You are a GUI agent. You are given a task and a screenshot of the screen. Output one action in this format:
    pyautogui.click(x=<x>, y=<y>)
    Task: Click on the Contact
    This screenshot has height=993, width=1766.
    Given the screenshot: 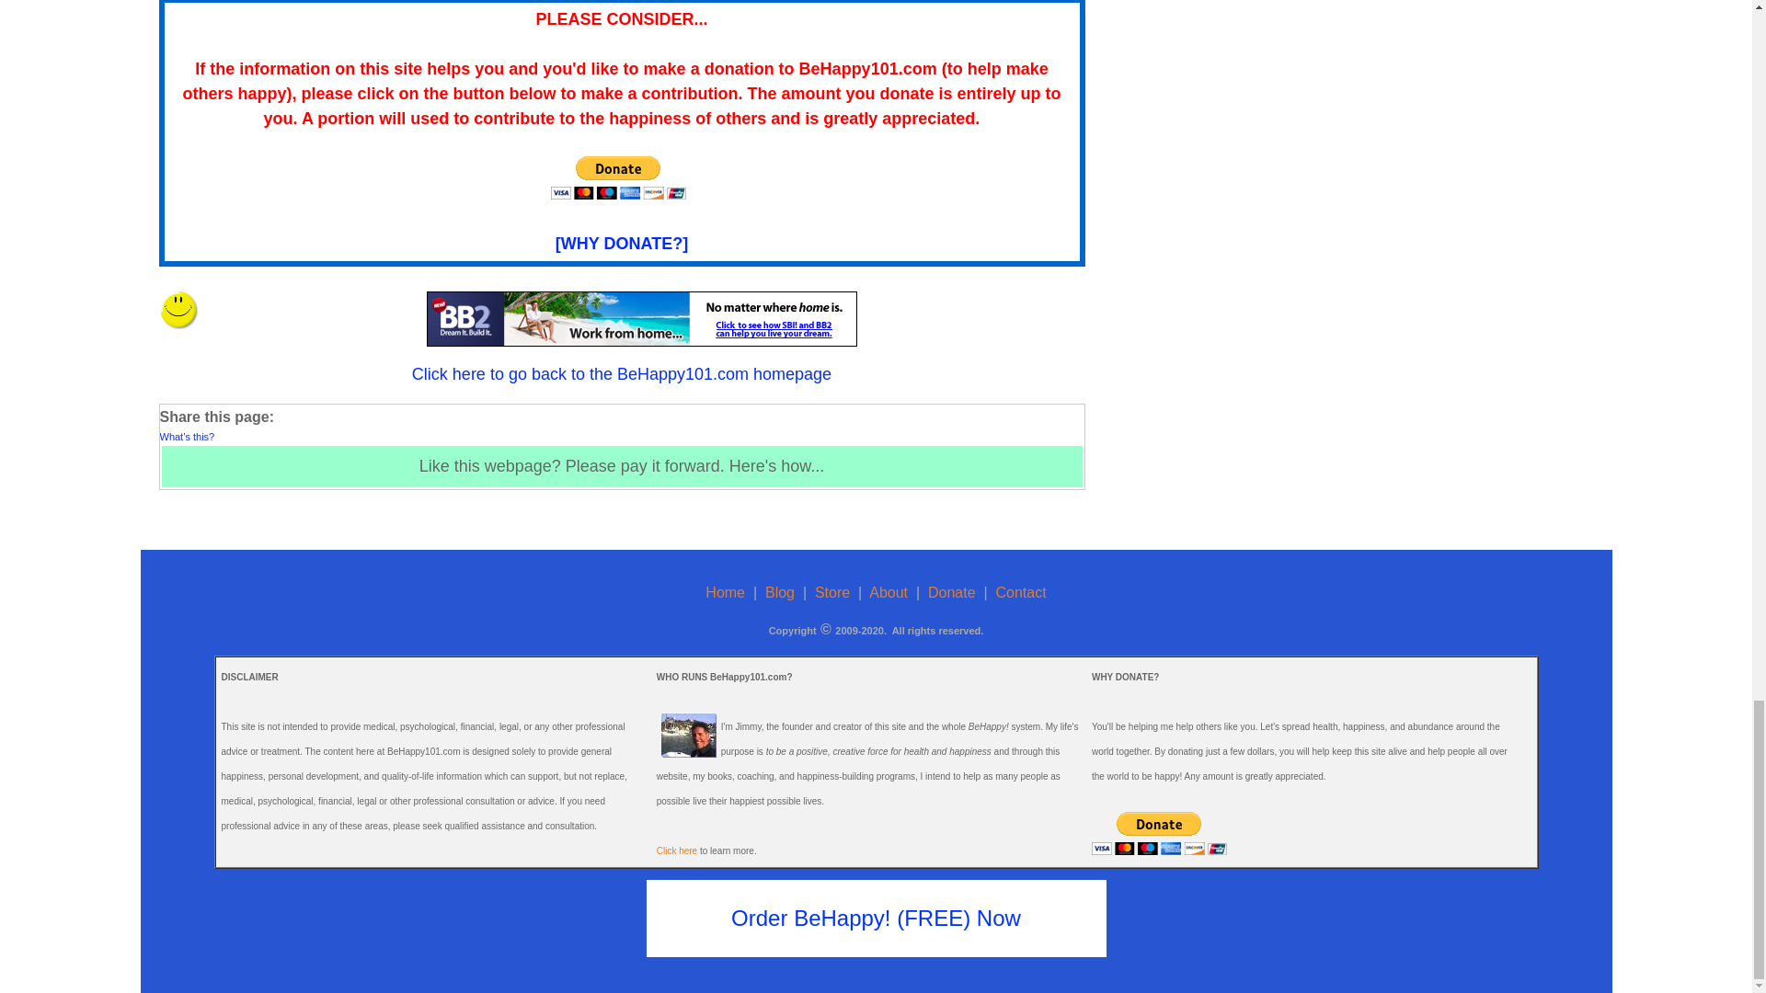 What is the action you would take?
    pyautogui.click(x=1021, y=592)
    